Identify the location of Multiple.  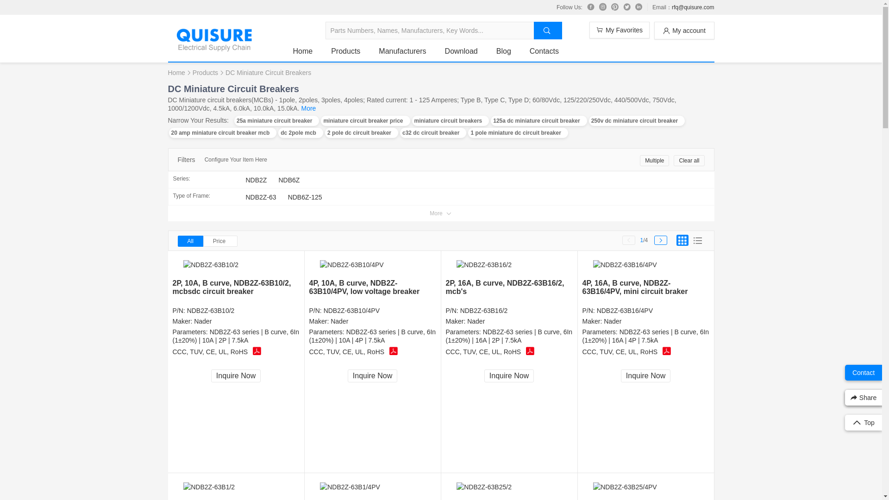
(655, 160).